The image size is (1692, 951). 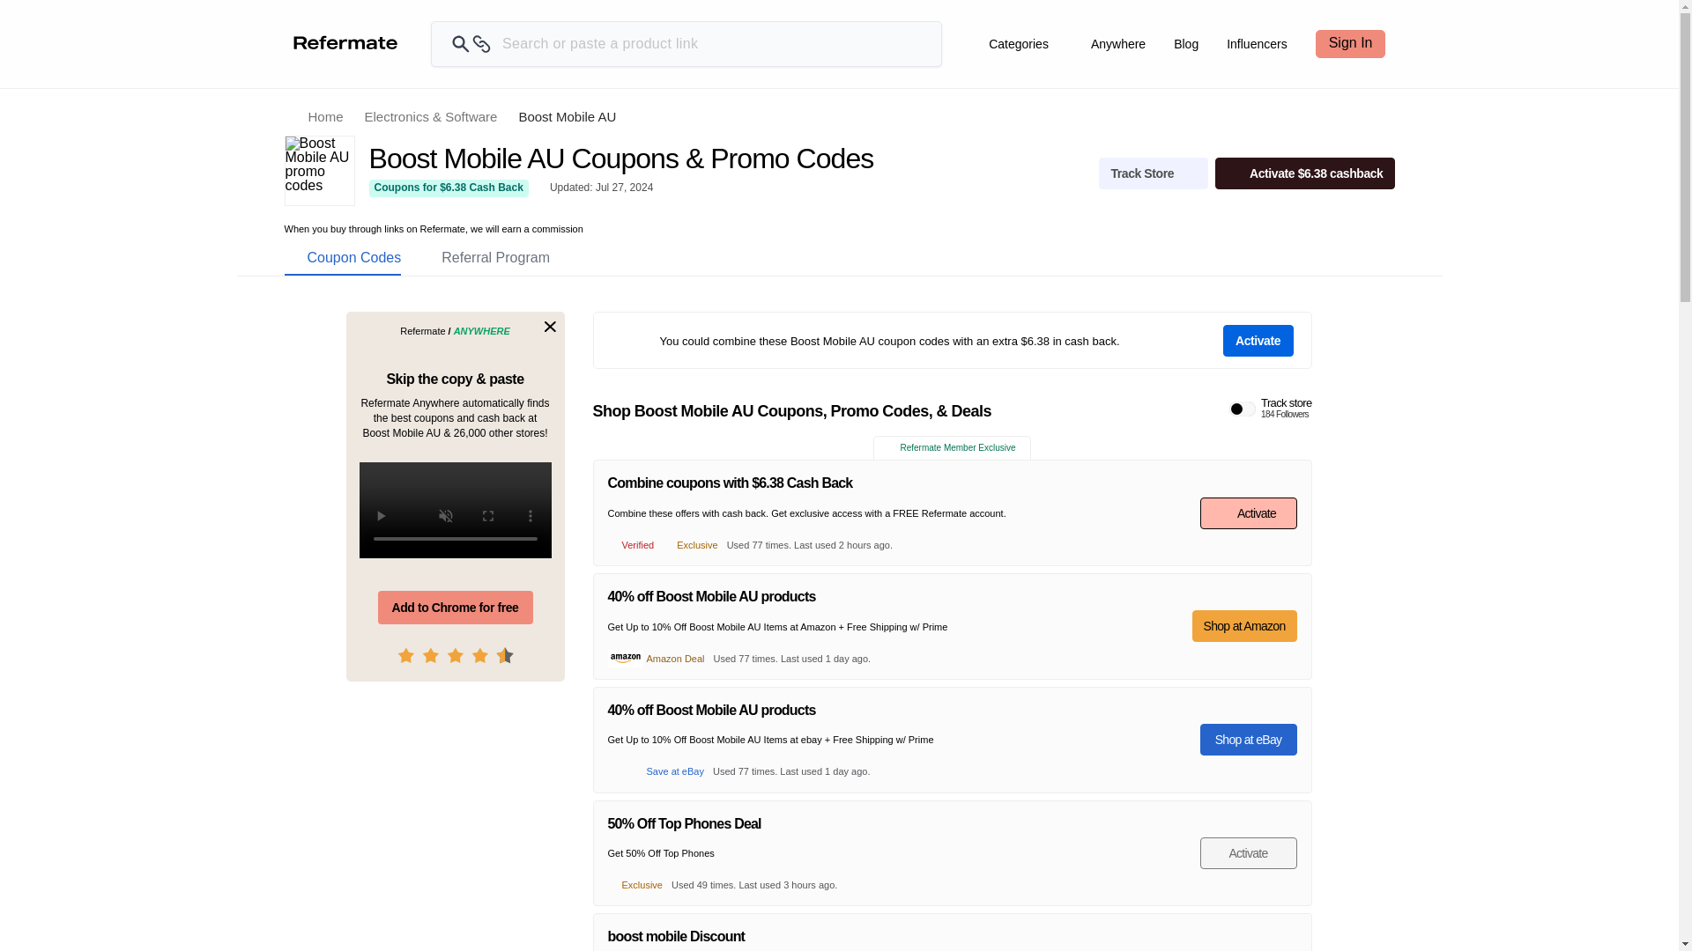 What do you see at coordinates (1186, 44) in the screenshot?
I see `Blog` at bounding box center [1186, 44].